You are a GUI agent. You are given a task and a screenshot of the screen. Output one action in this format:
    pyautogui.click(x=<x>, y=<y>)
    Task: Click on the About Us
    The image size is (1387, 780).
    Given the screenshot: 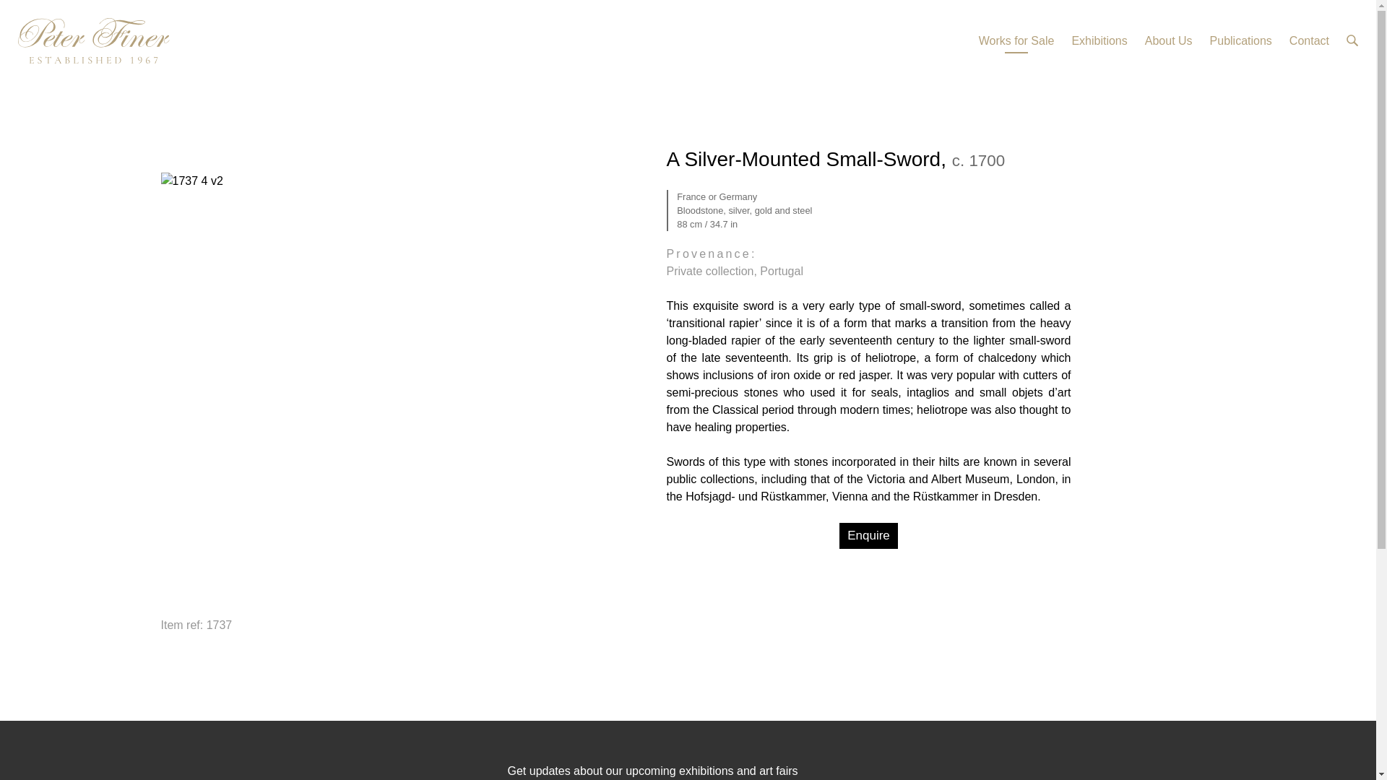 What is the action you would take?
    pyautogui.click(x=1169, y=41)
    